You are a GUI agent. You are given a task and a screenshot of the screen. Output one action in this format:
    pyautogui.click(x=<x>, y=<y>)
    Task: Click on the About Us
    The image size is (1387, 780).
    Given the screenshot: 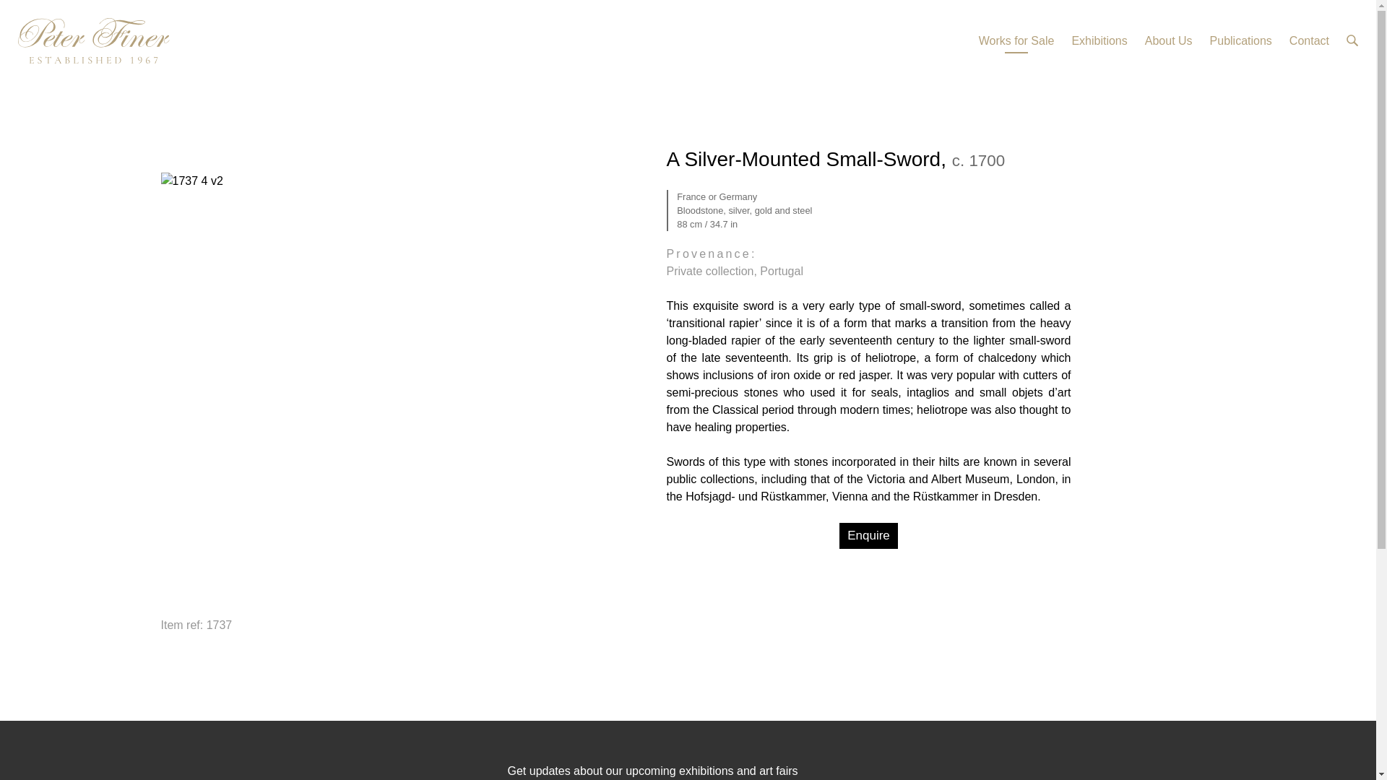 What is the action you would take?
    pyautogui.click(x=1169, y=41)
    